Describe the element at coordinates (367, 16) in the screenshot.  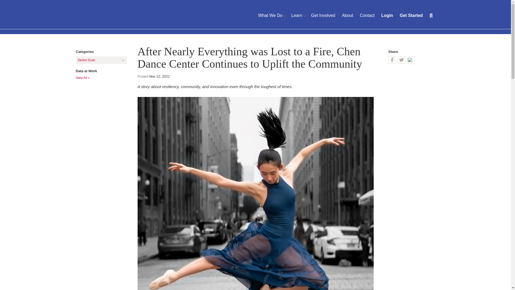
I see `Contact` at that location.